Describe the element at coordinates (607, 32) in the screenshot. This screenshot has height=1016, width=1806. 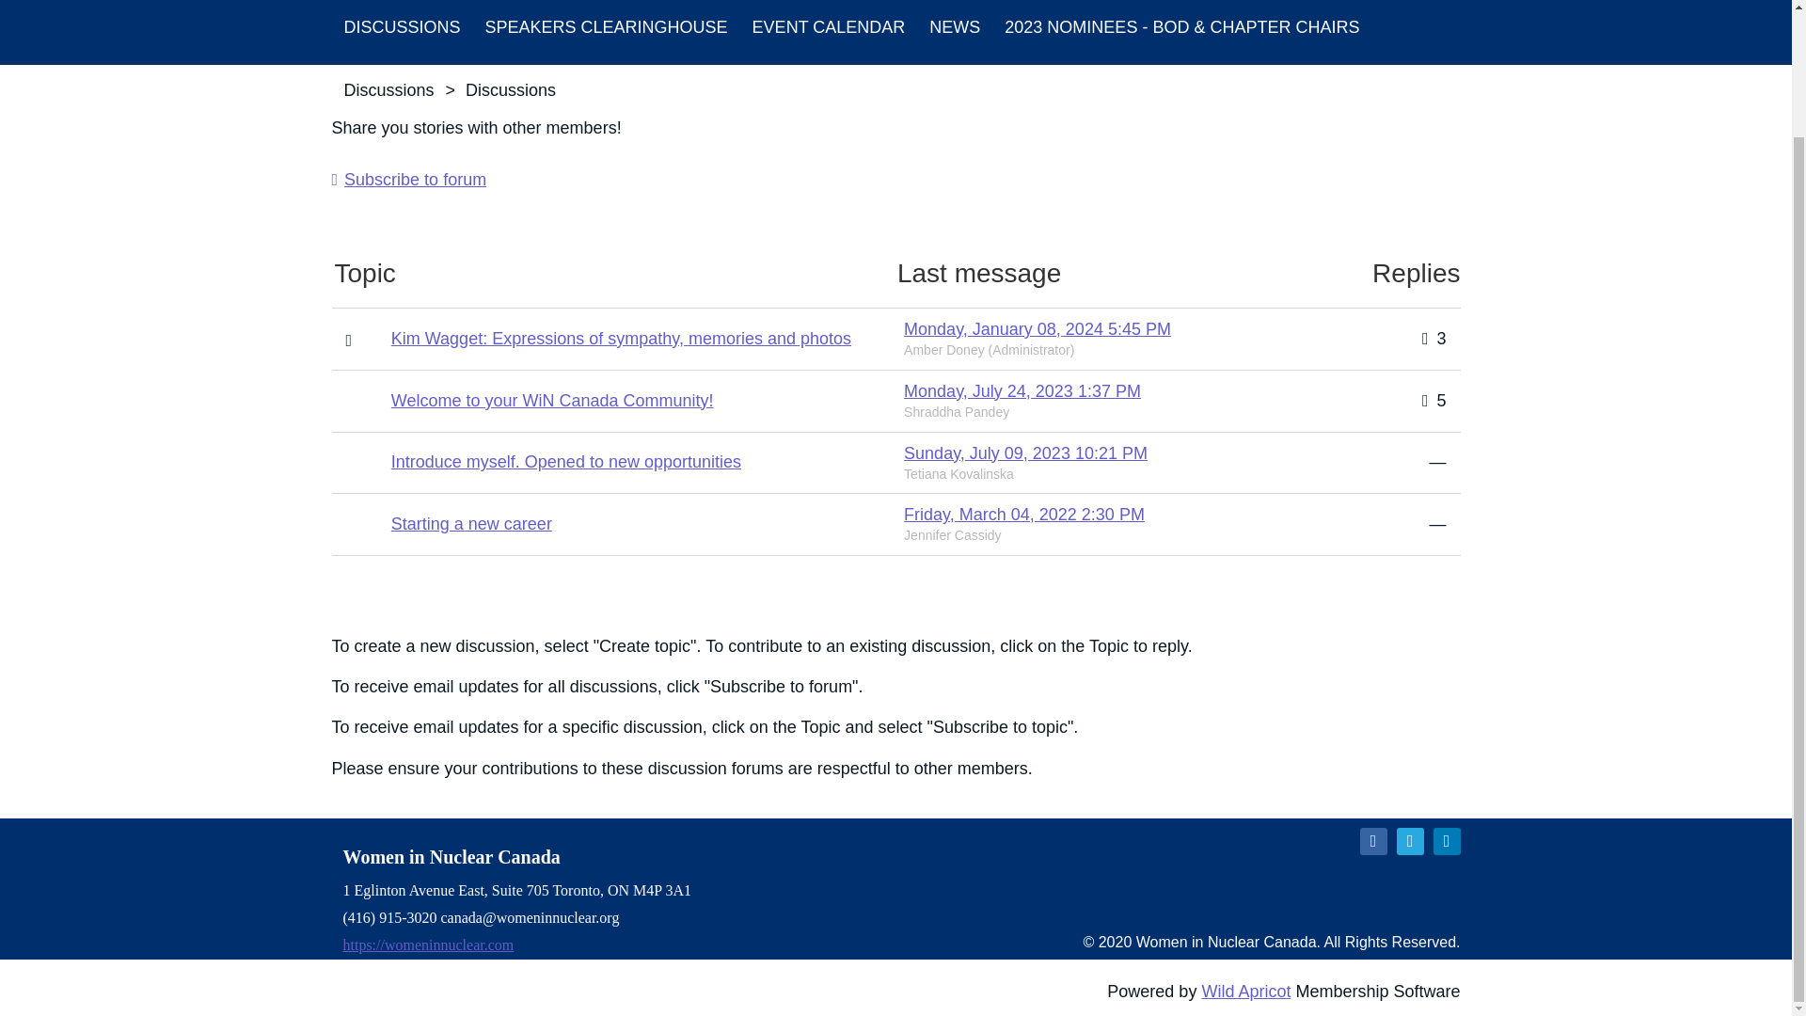
I see `Speakers Clearinghouse` at that location.